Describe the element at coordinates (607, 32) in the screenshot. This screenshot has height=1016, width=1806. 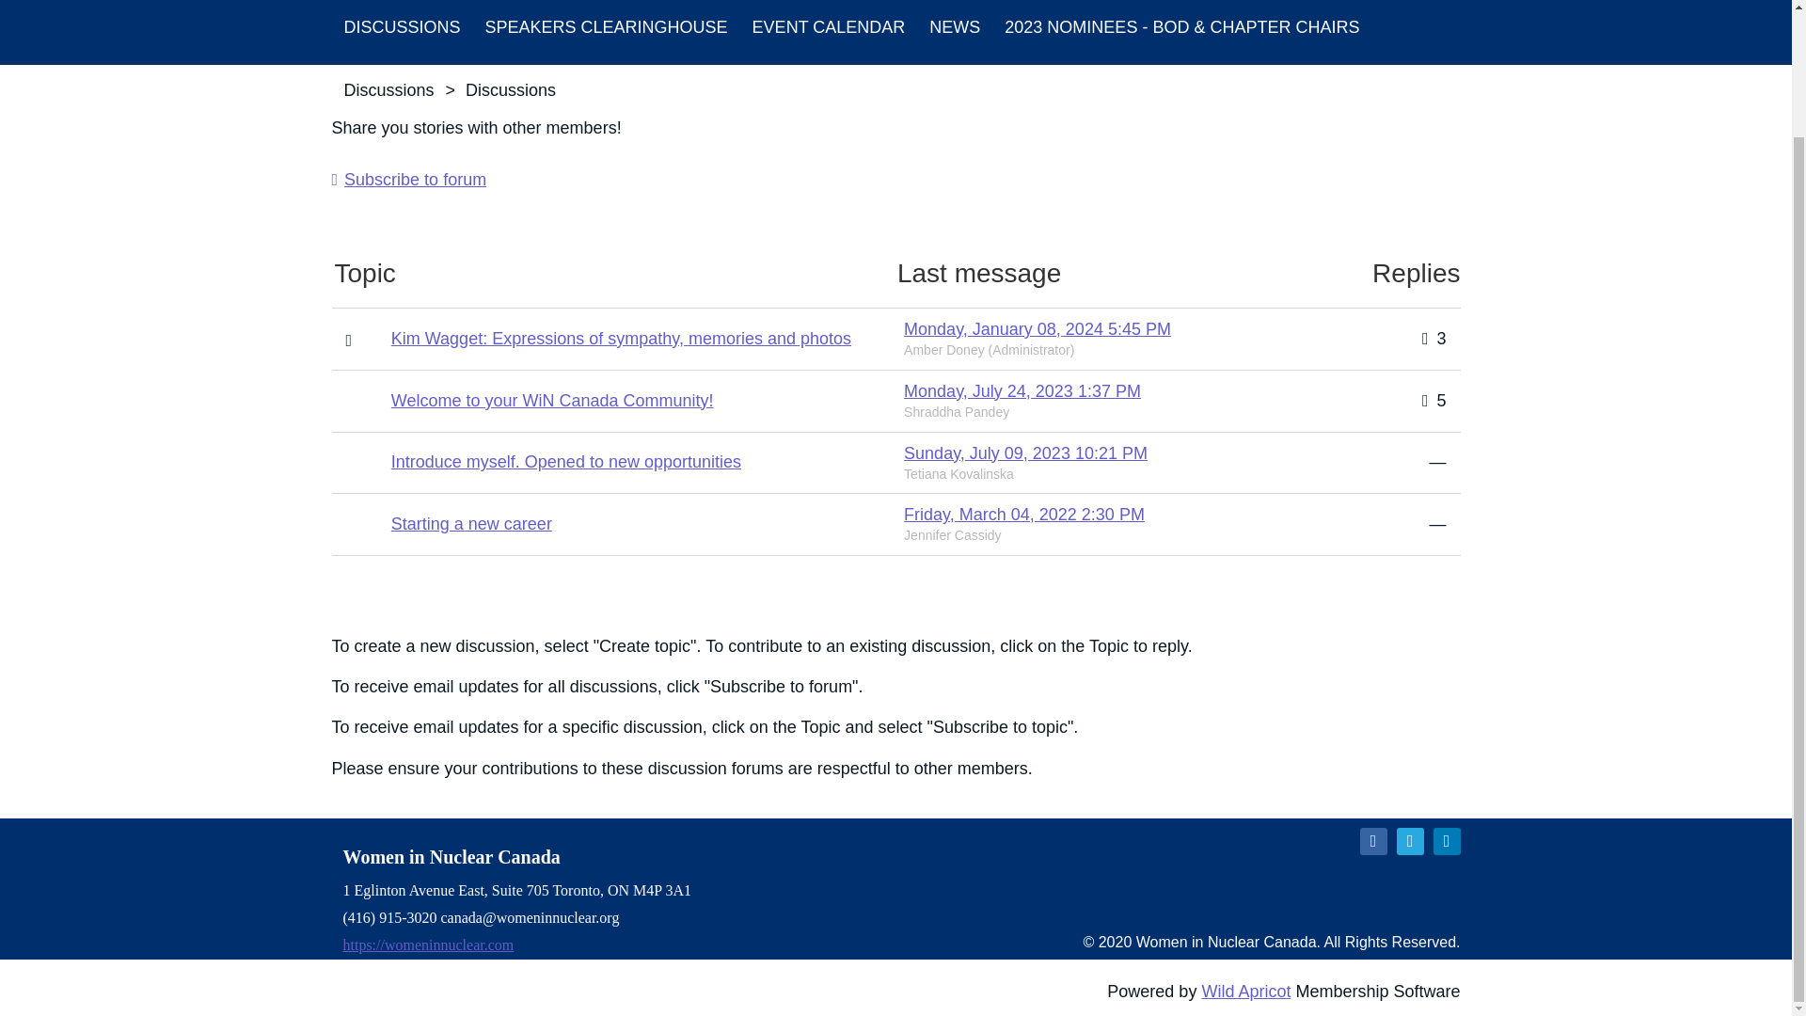
I see `Speakers Clearinghouse` at that location.